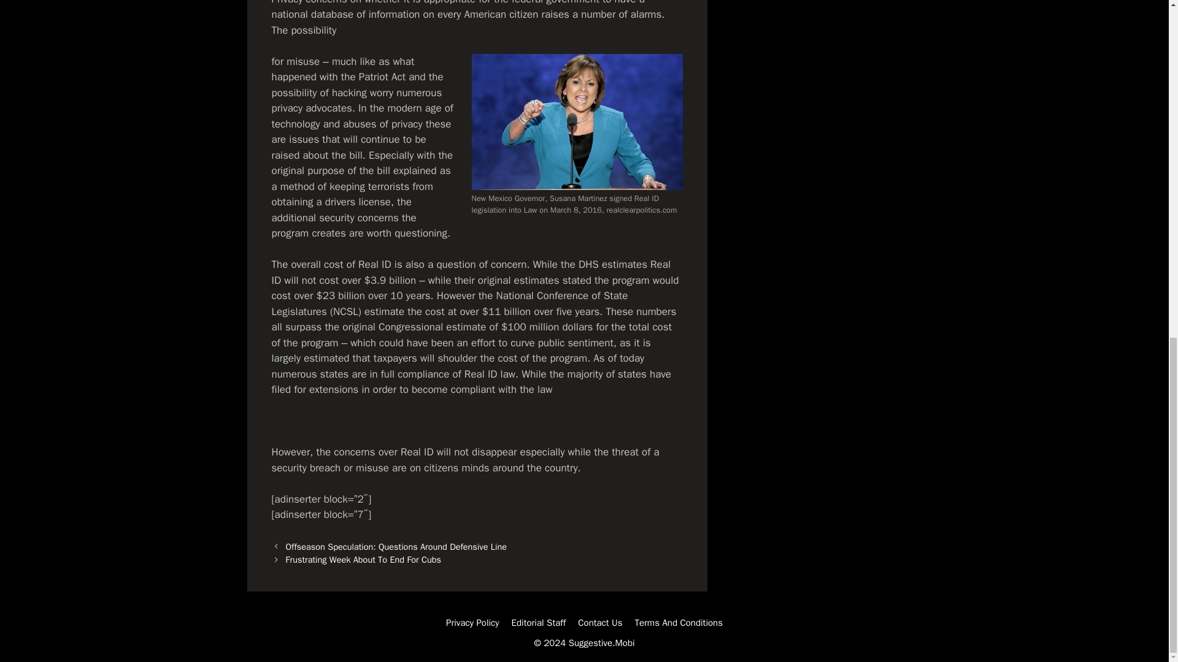 This screenshot has height=662, width=1178. I want to click on Frustrating Week About To End For Cubs, so click(363, 559).